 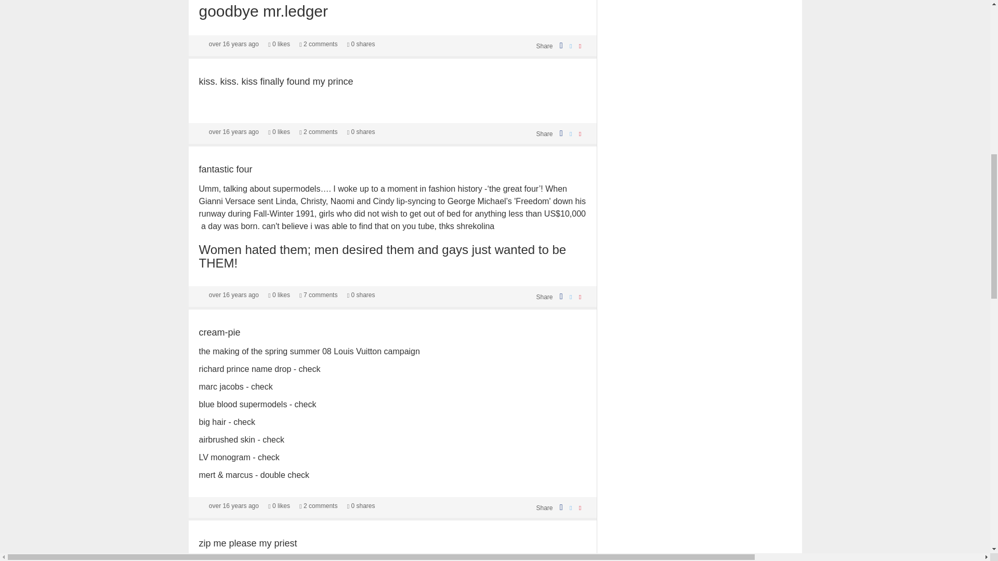 I want to click on over 16 years ago, so click(x=233, y=44).